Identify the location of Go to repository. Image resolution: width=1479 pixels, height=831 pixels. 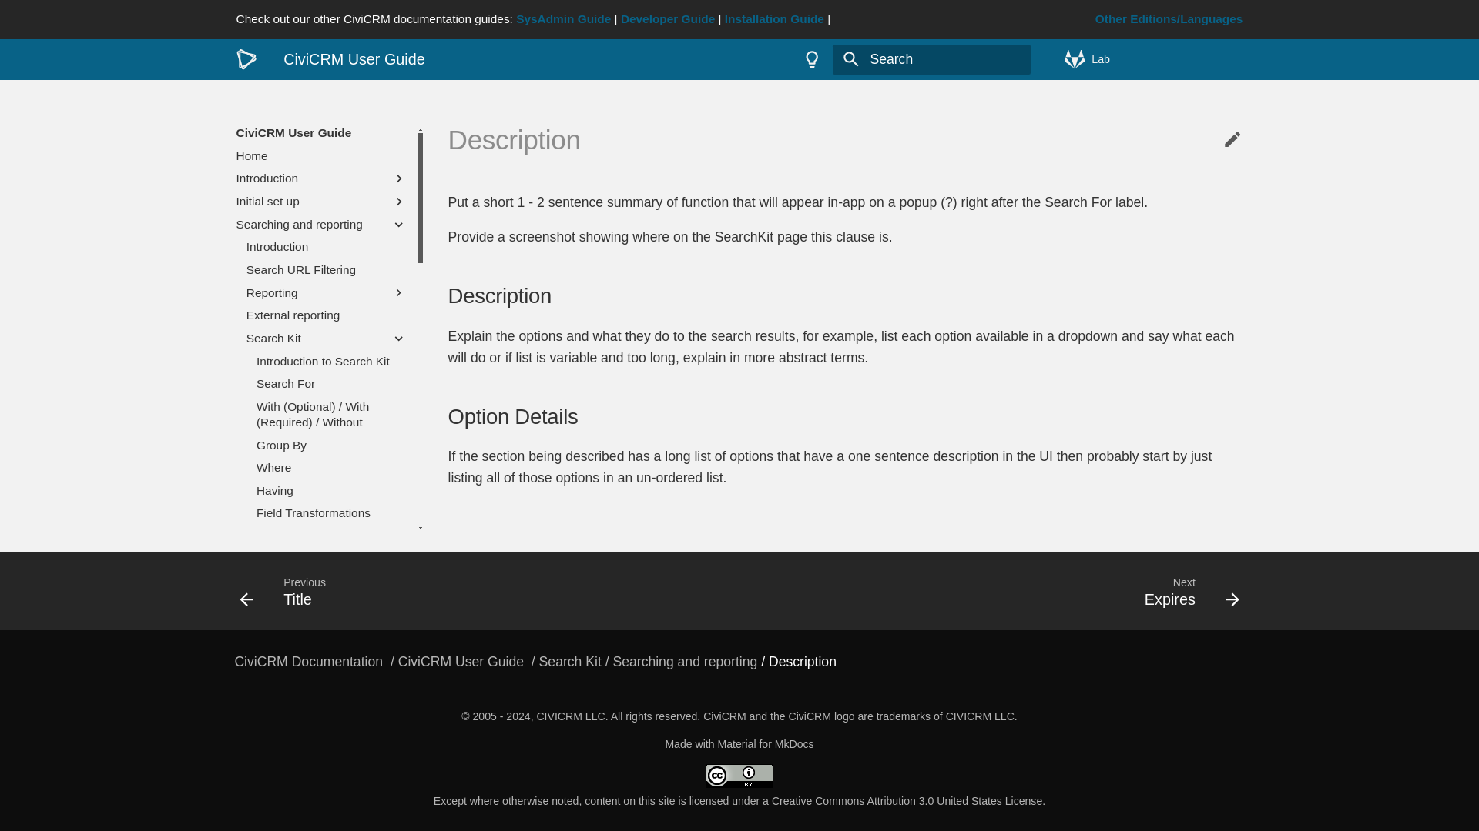
(1153, 58).